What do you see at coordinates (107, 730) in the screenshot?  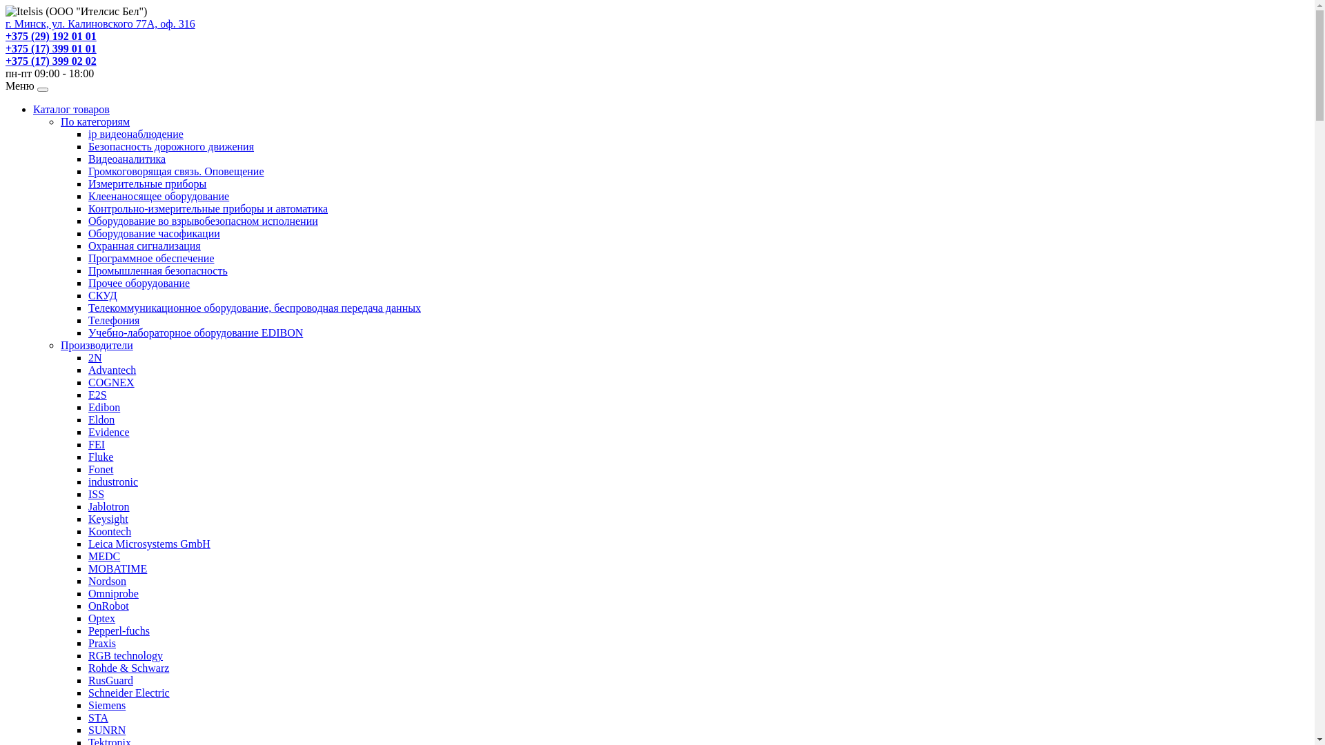 I see `SUNRN` at bounding box center [107, 730].